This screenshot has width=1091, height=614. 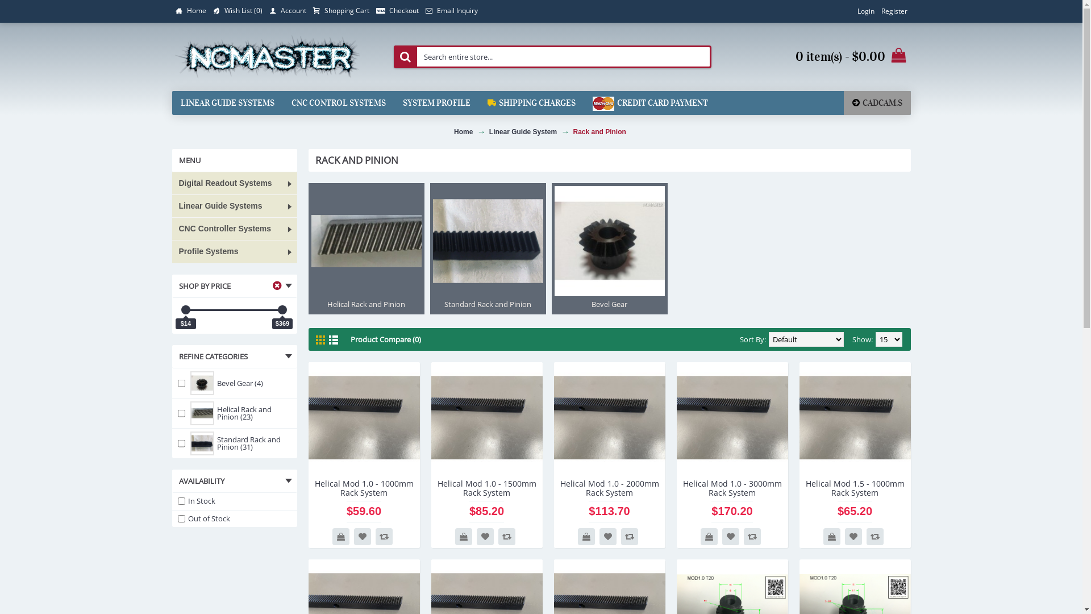 What do you see at coordinates (877, 103) in the screenshot?
I see `CADCAM.S` at bounding box center [877, 103].